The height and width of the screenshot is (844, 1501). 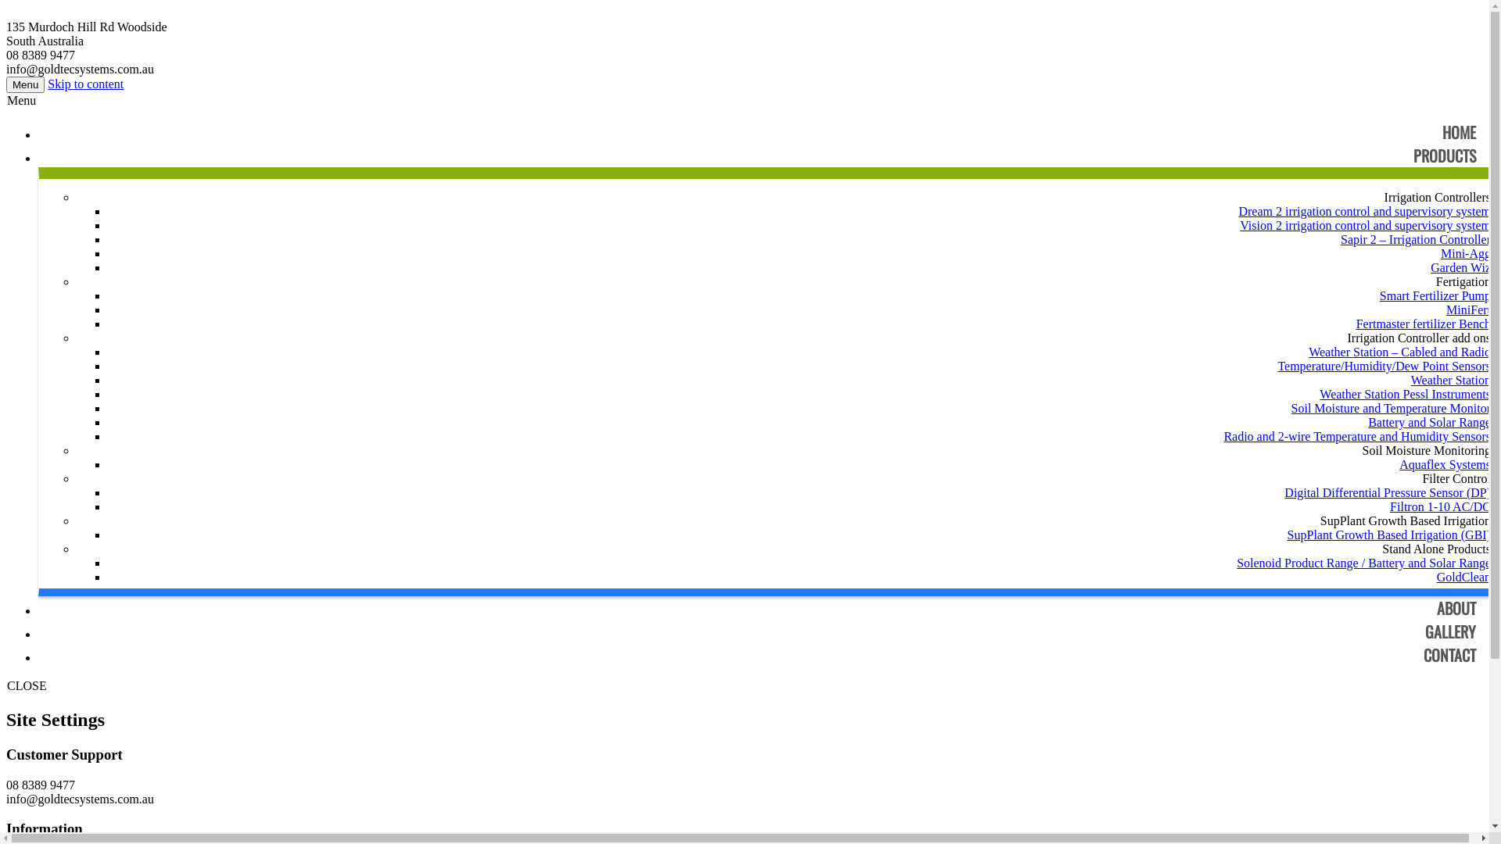 I want to click on MiniFert, so click(x=1468, y=309).